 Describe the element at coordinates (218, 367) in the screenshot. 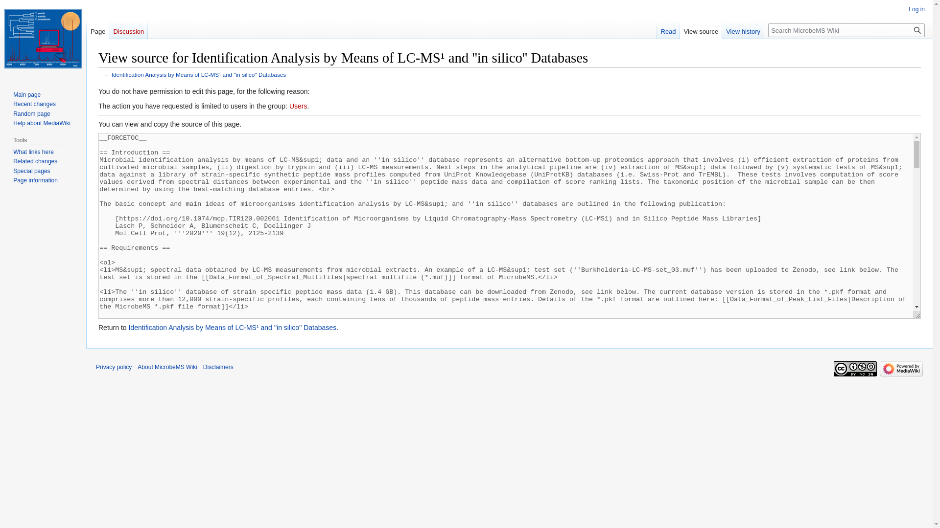

I see `Disclaimers` at that location.